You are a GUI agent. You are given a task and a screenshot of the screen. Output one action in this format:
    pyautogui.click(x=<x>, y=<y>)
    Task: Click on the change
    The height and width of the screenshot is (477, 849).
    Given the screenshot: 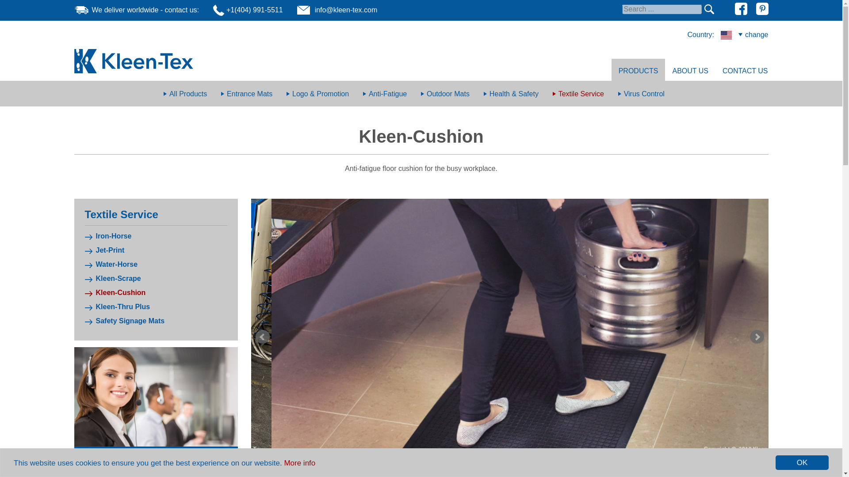 What is the action you would take?
    pyautogui.click(x=753, y=34)
    